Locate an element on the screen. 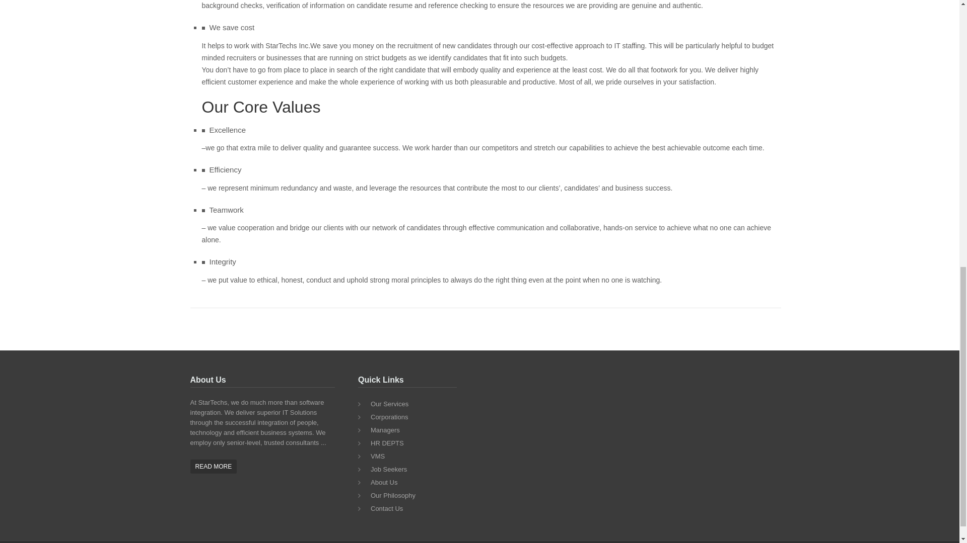  Corporations is located at coordinates (413, 417).